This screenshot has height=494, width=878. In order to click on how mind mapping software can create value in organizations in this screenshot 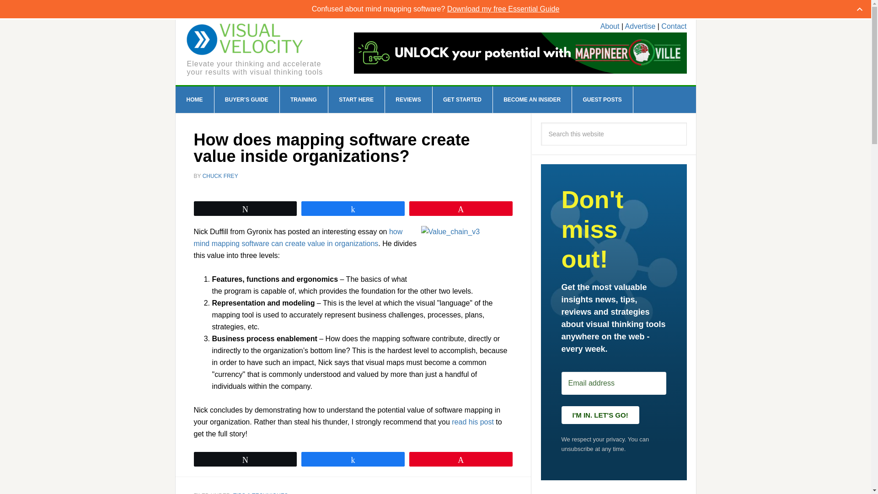, I will do `click(298, 237)`.